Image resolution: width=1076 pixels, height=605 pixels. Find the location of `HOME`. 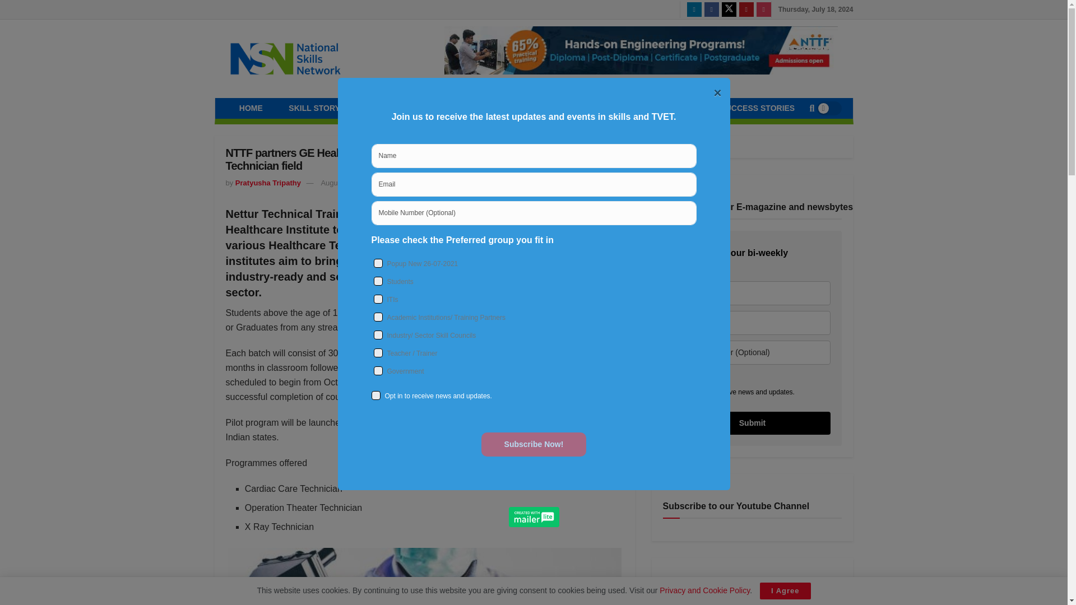

HOME is located at coordinates (251, 108).